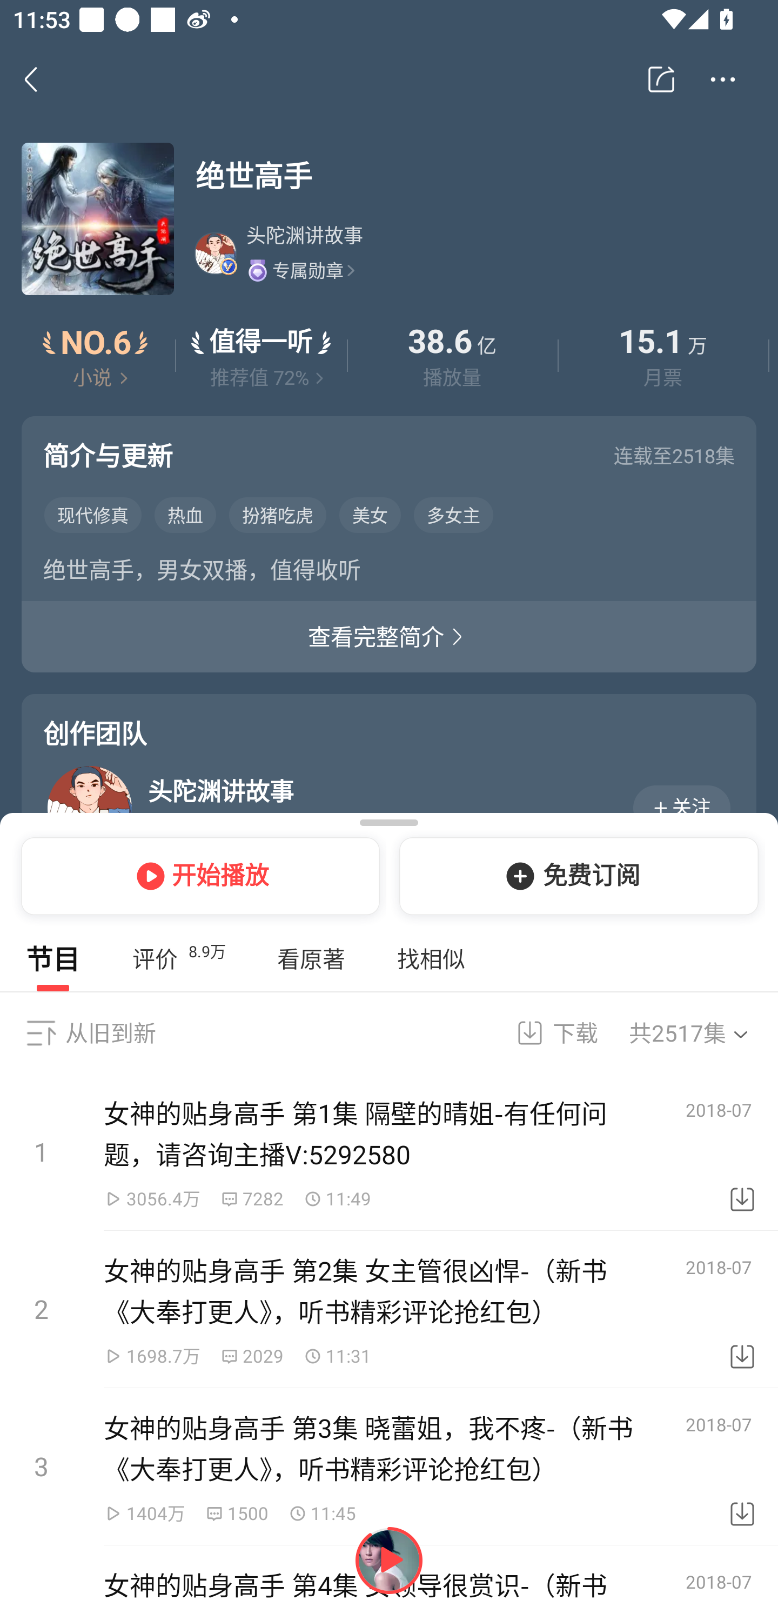  What do you see at coordinates (723, 80) in the screenshot?
I see `更多` at bounding box center [723, 80].